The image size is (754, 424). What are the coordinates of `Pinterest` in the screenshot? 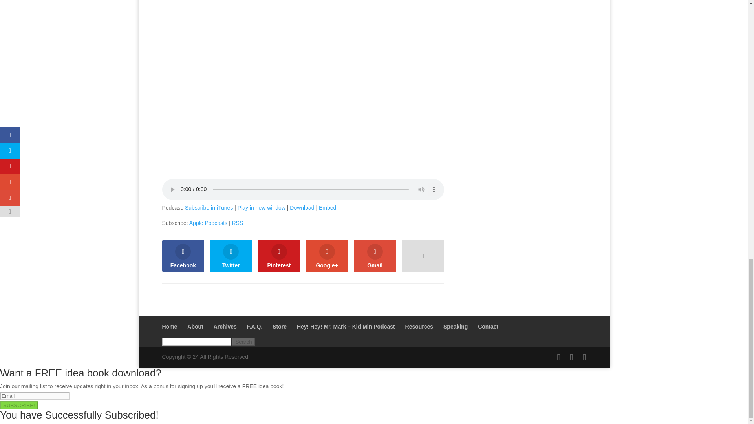 It's located at (279, 256).